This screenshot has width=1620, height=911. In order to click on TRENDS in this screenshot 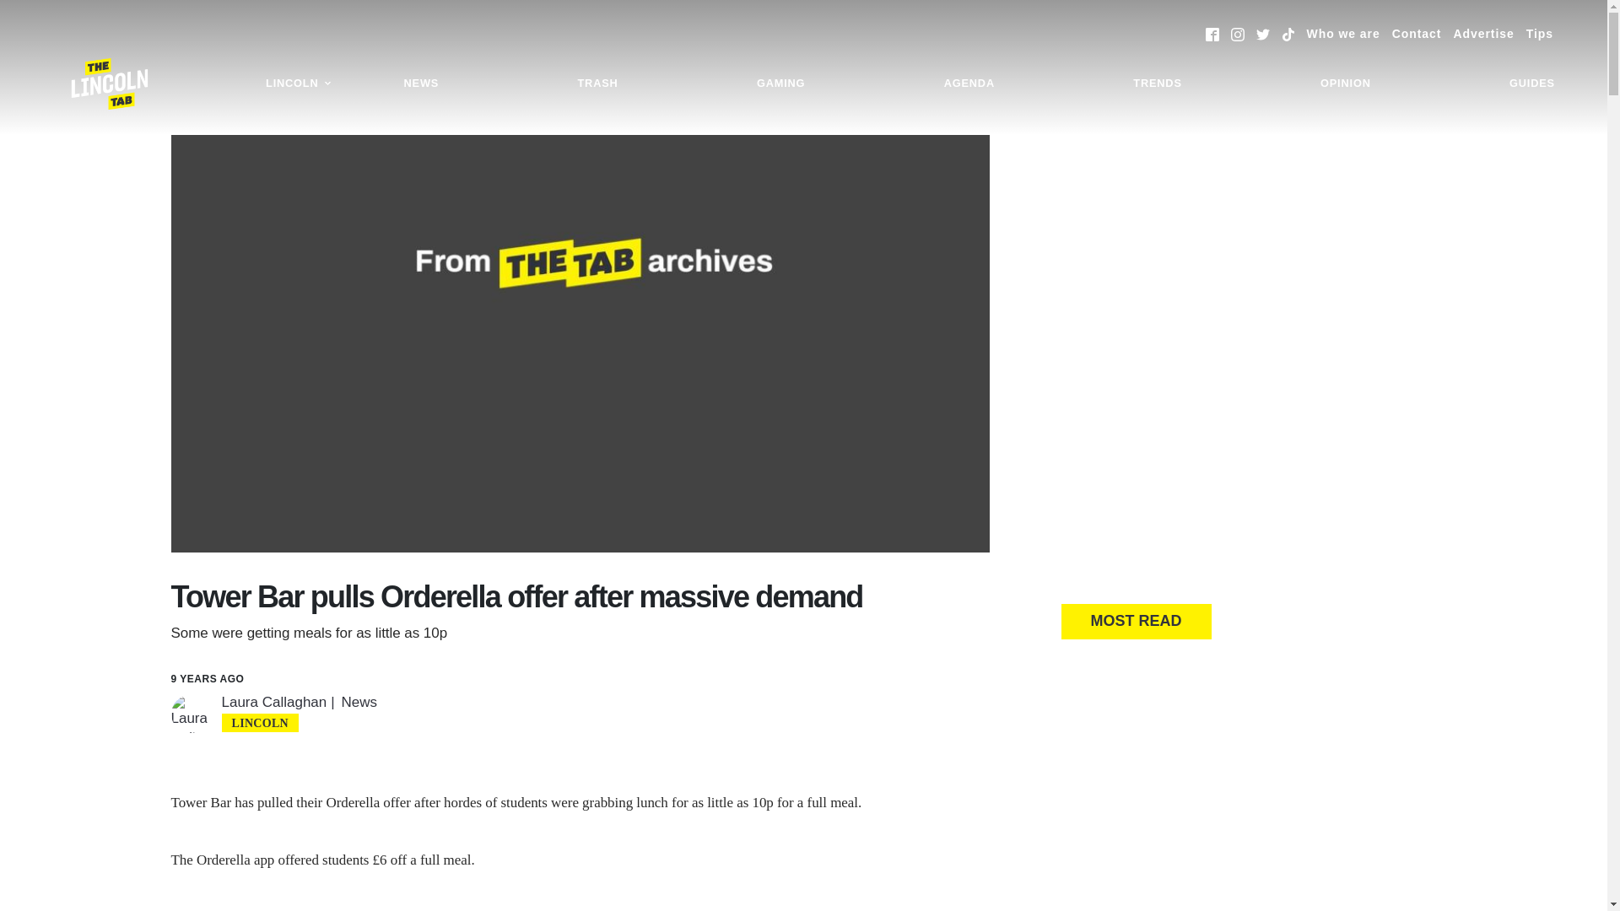, I will do `click(1158, 84)`.